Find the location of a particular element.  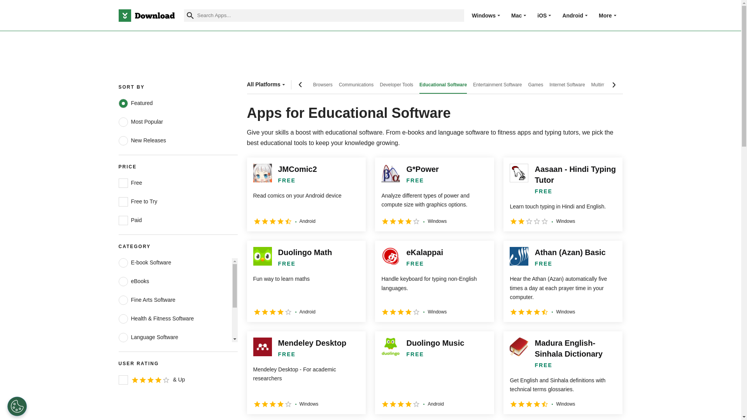

freeToTry is located at coordinates (123, 201).